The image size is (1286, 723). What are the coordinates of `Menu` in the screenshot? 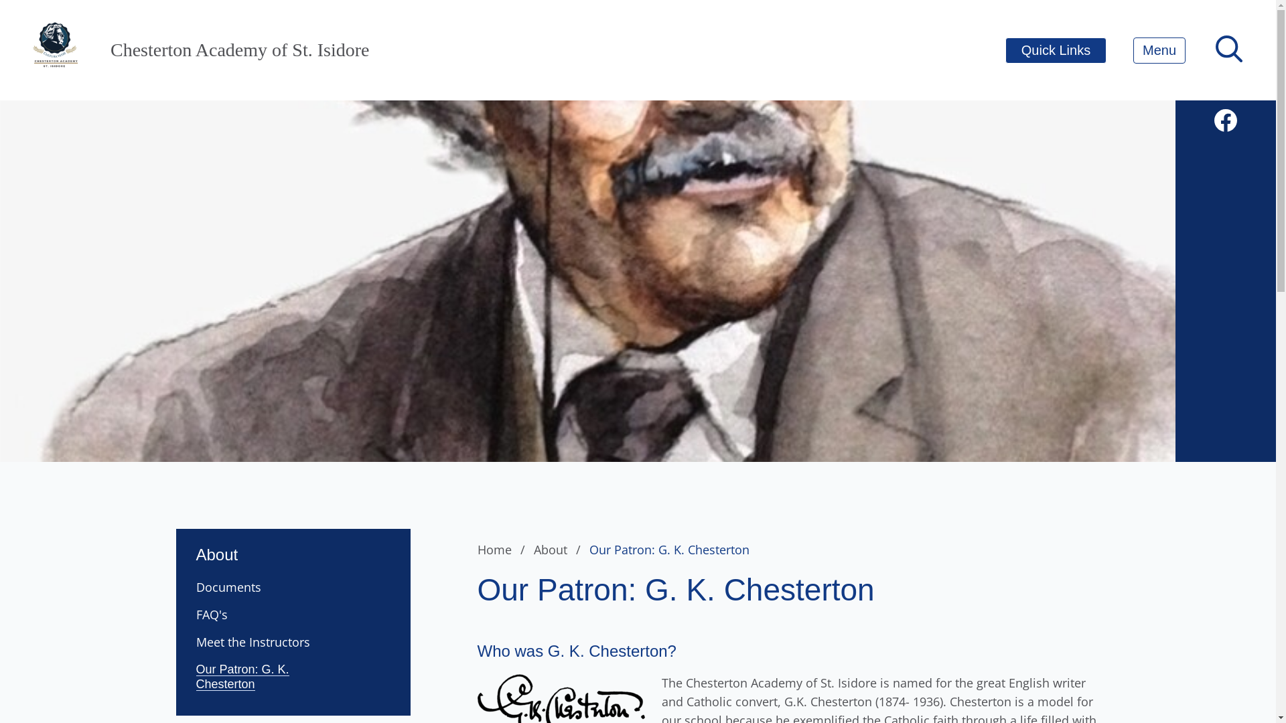 It's located at (1159, 51).